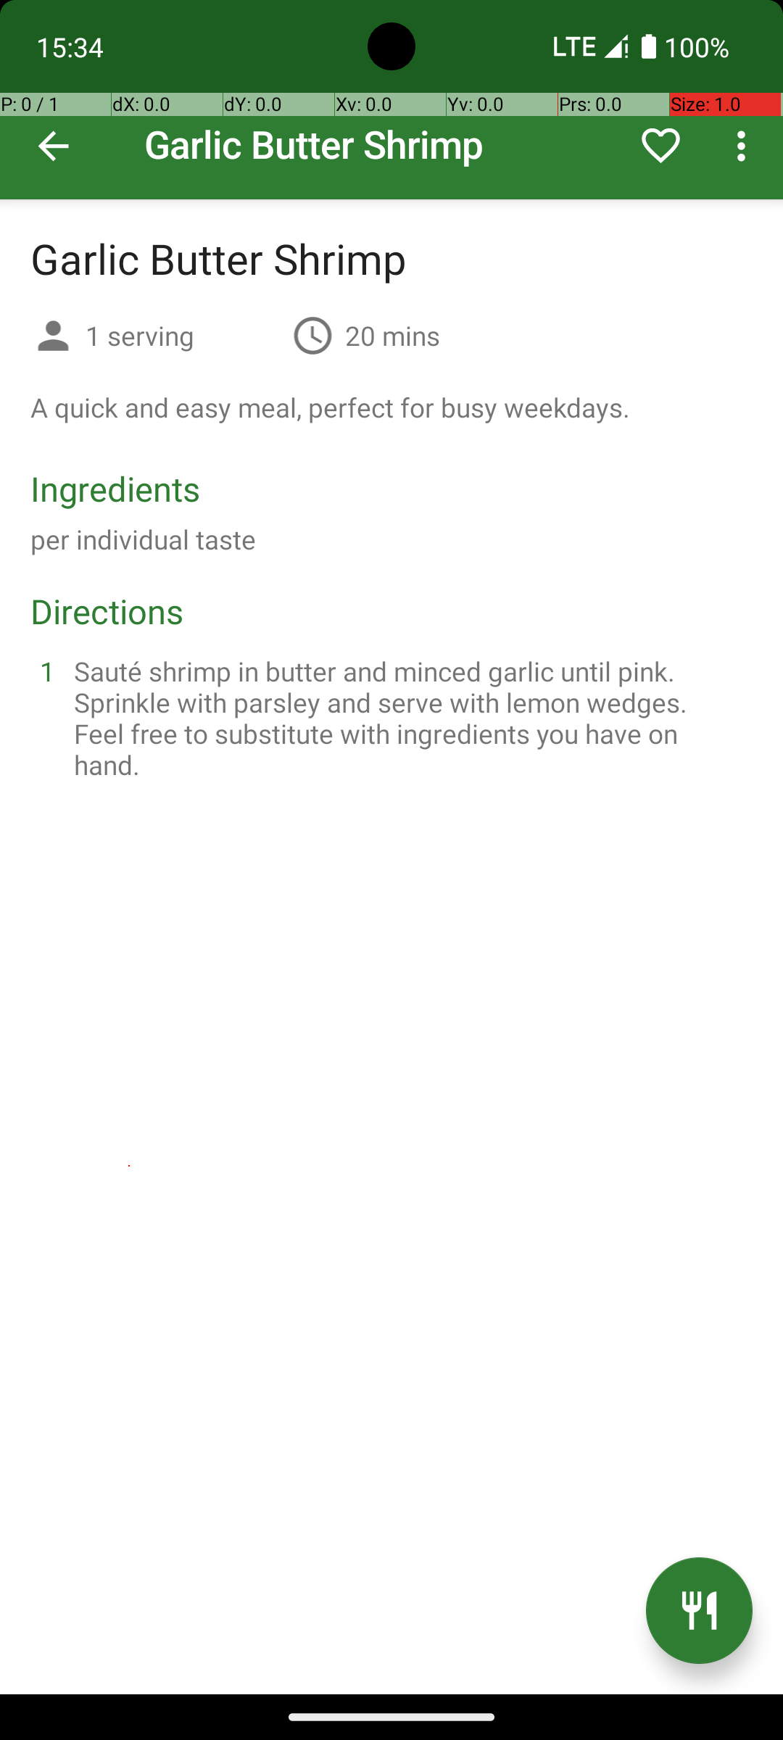 The height and width of the screenshot is (1740, 783). What do you see at coordinates (144, 539) in the screenshot?
I see `per individual taste` at bounding box center [144, 539].